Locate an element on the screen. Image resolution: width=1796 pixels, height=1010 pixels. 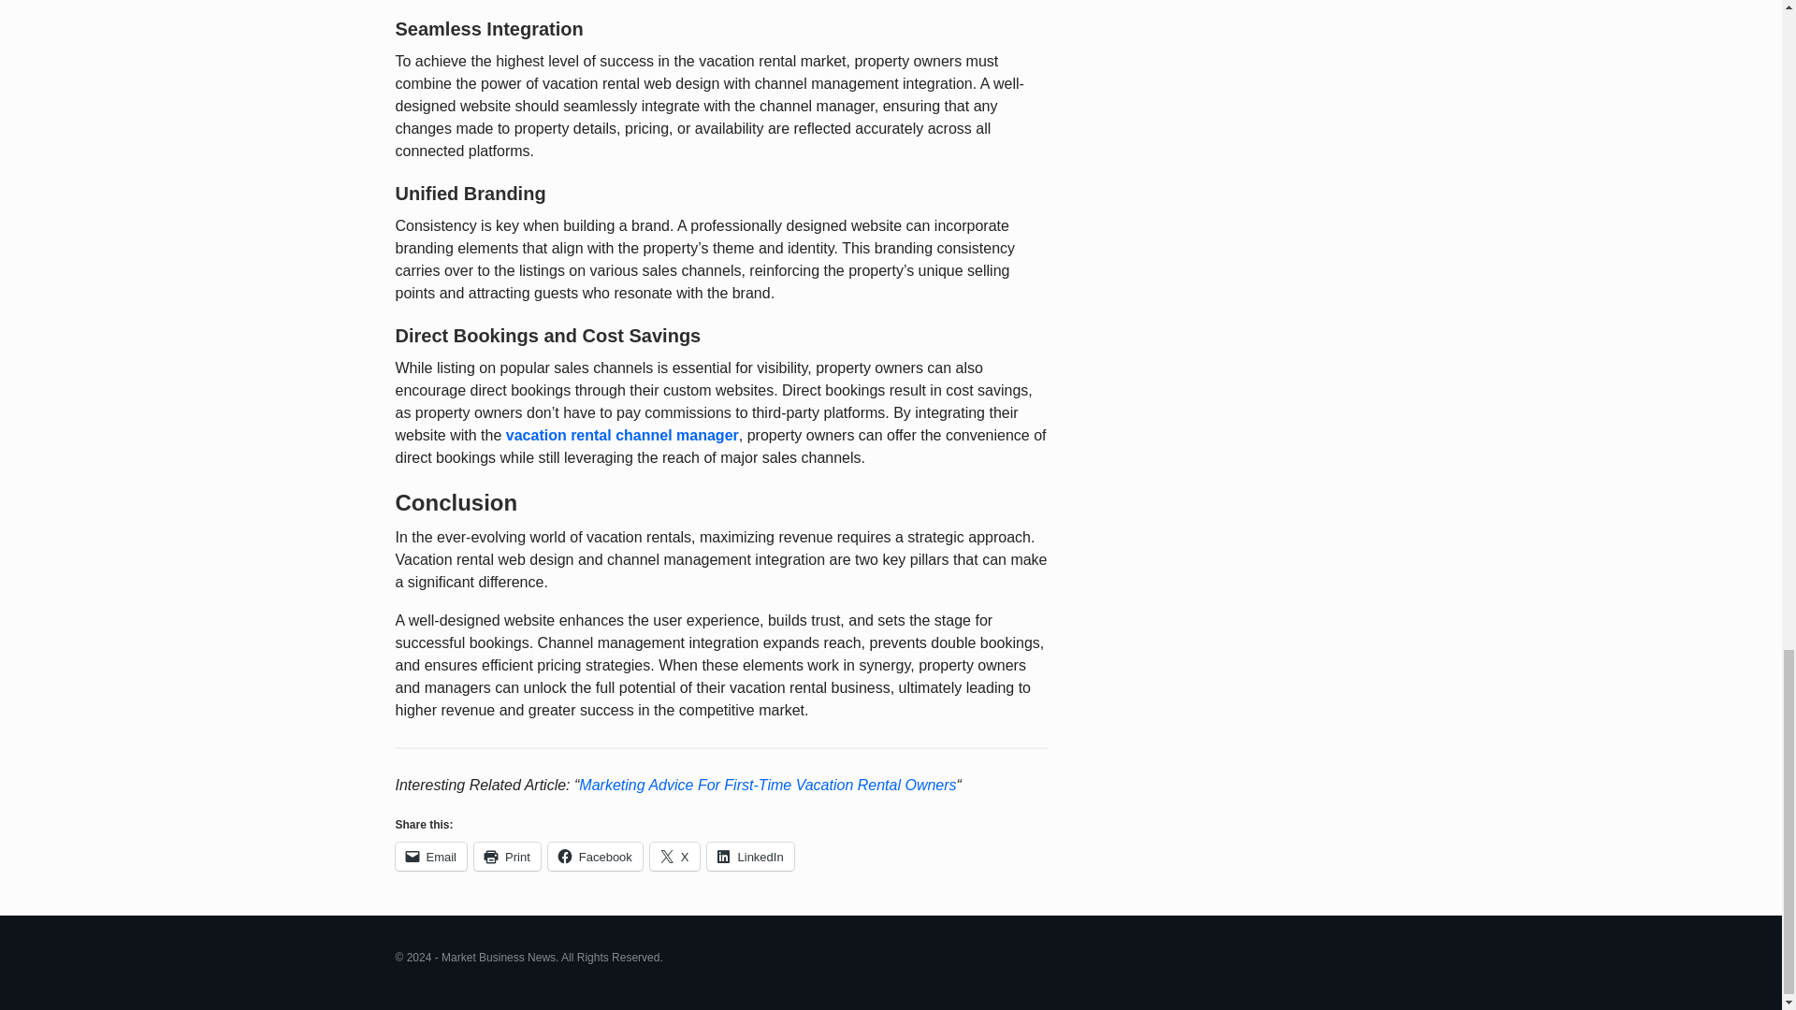
Click to share on LinkedIn is located at coordinates (750, 856).